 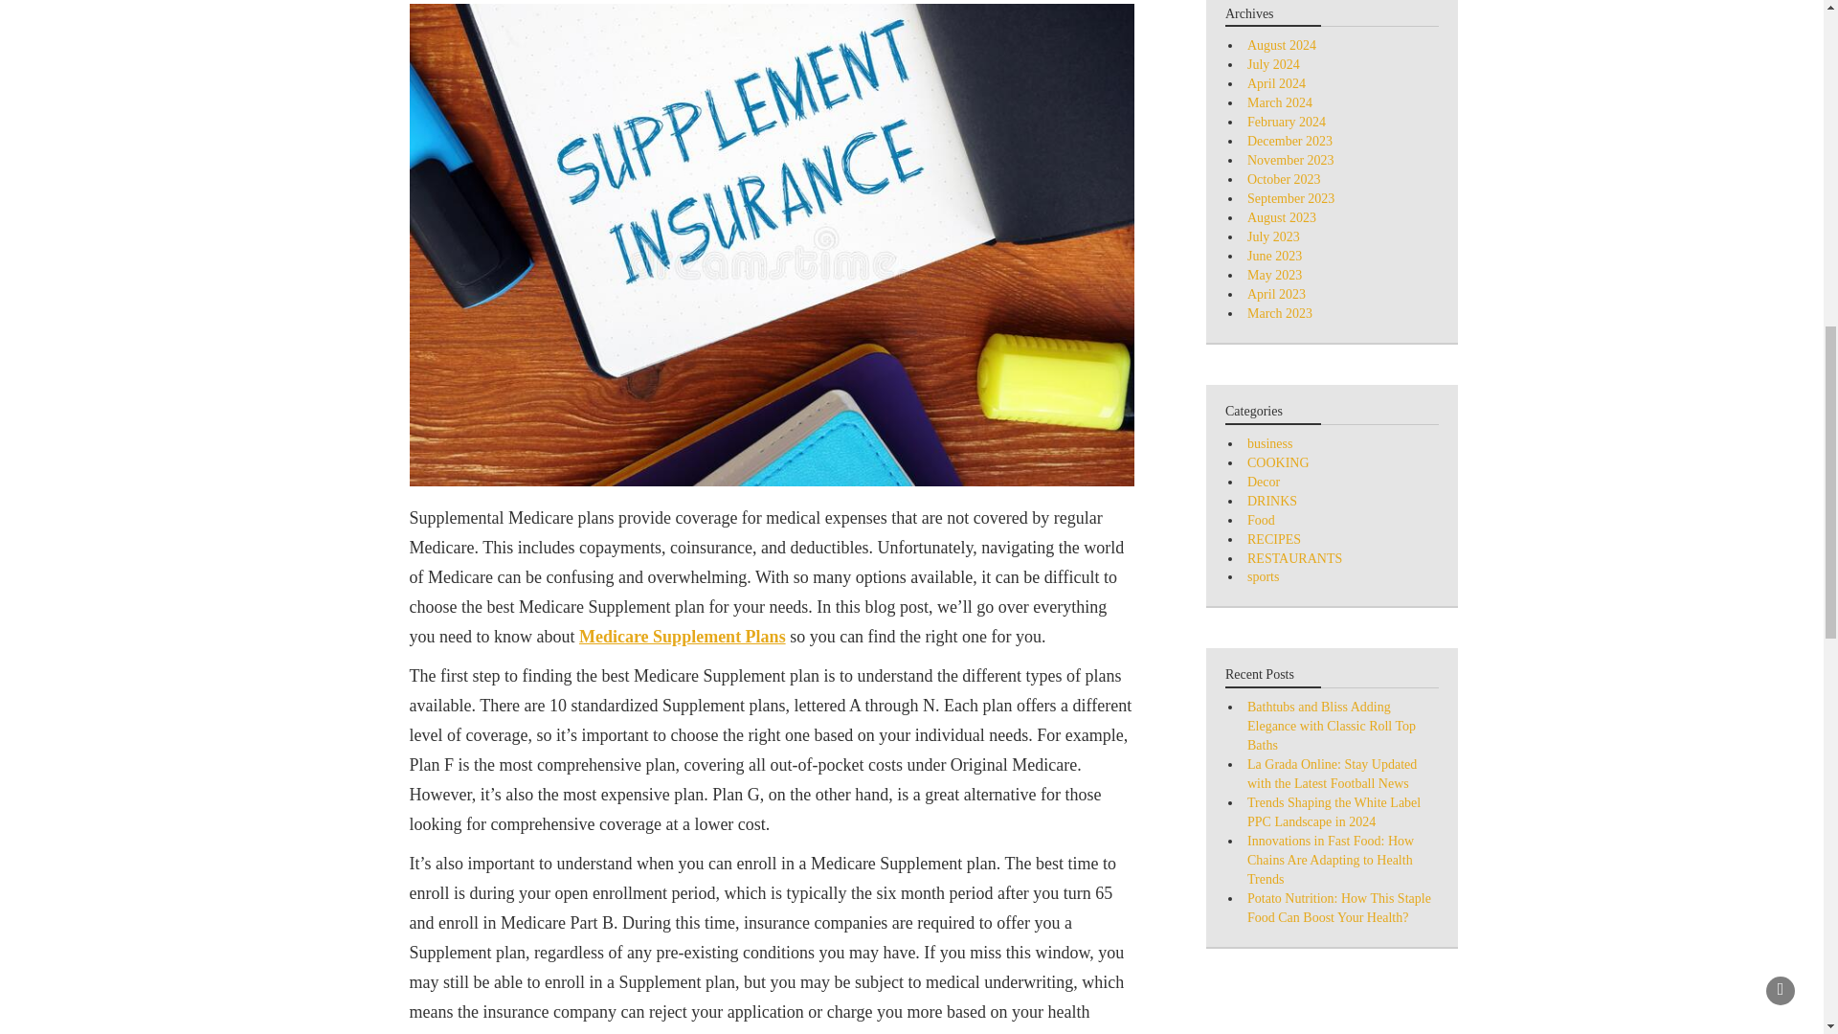 I want to click on June 2023, so click(x=1274, y=257).